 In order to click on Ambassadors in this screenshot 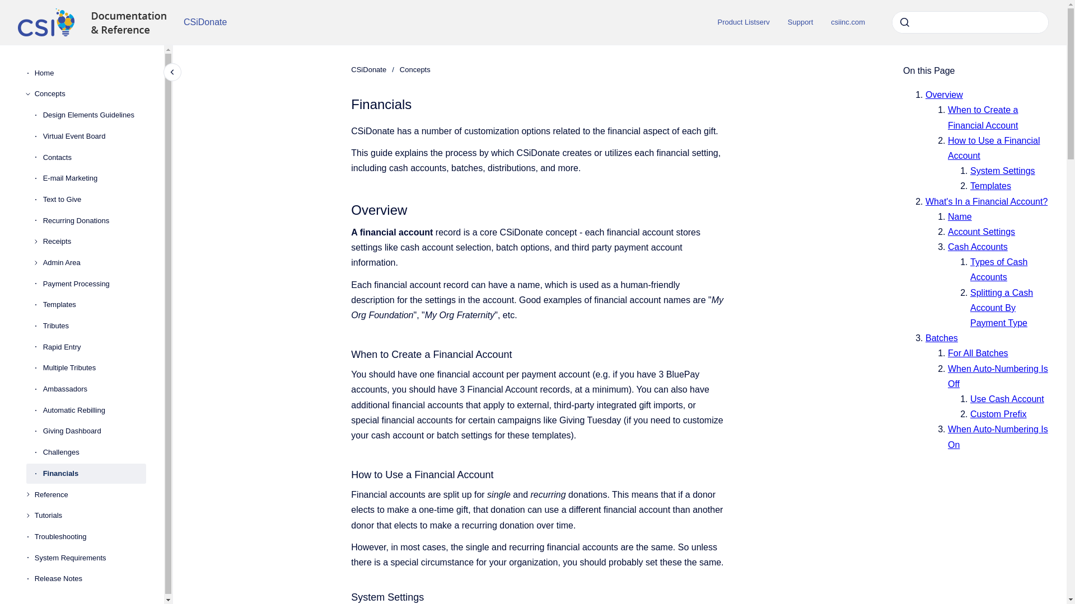, I will do `click(94, 389)`.